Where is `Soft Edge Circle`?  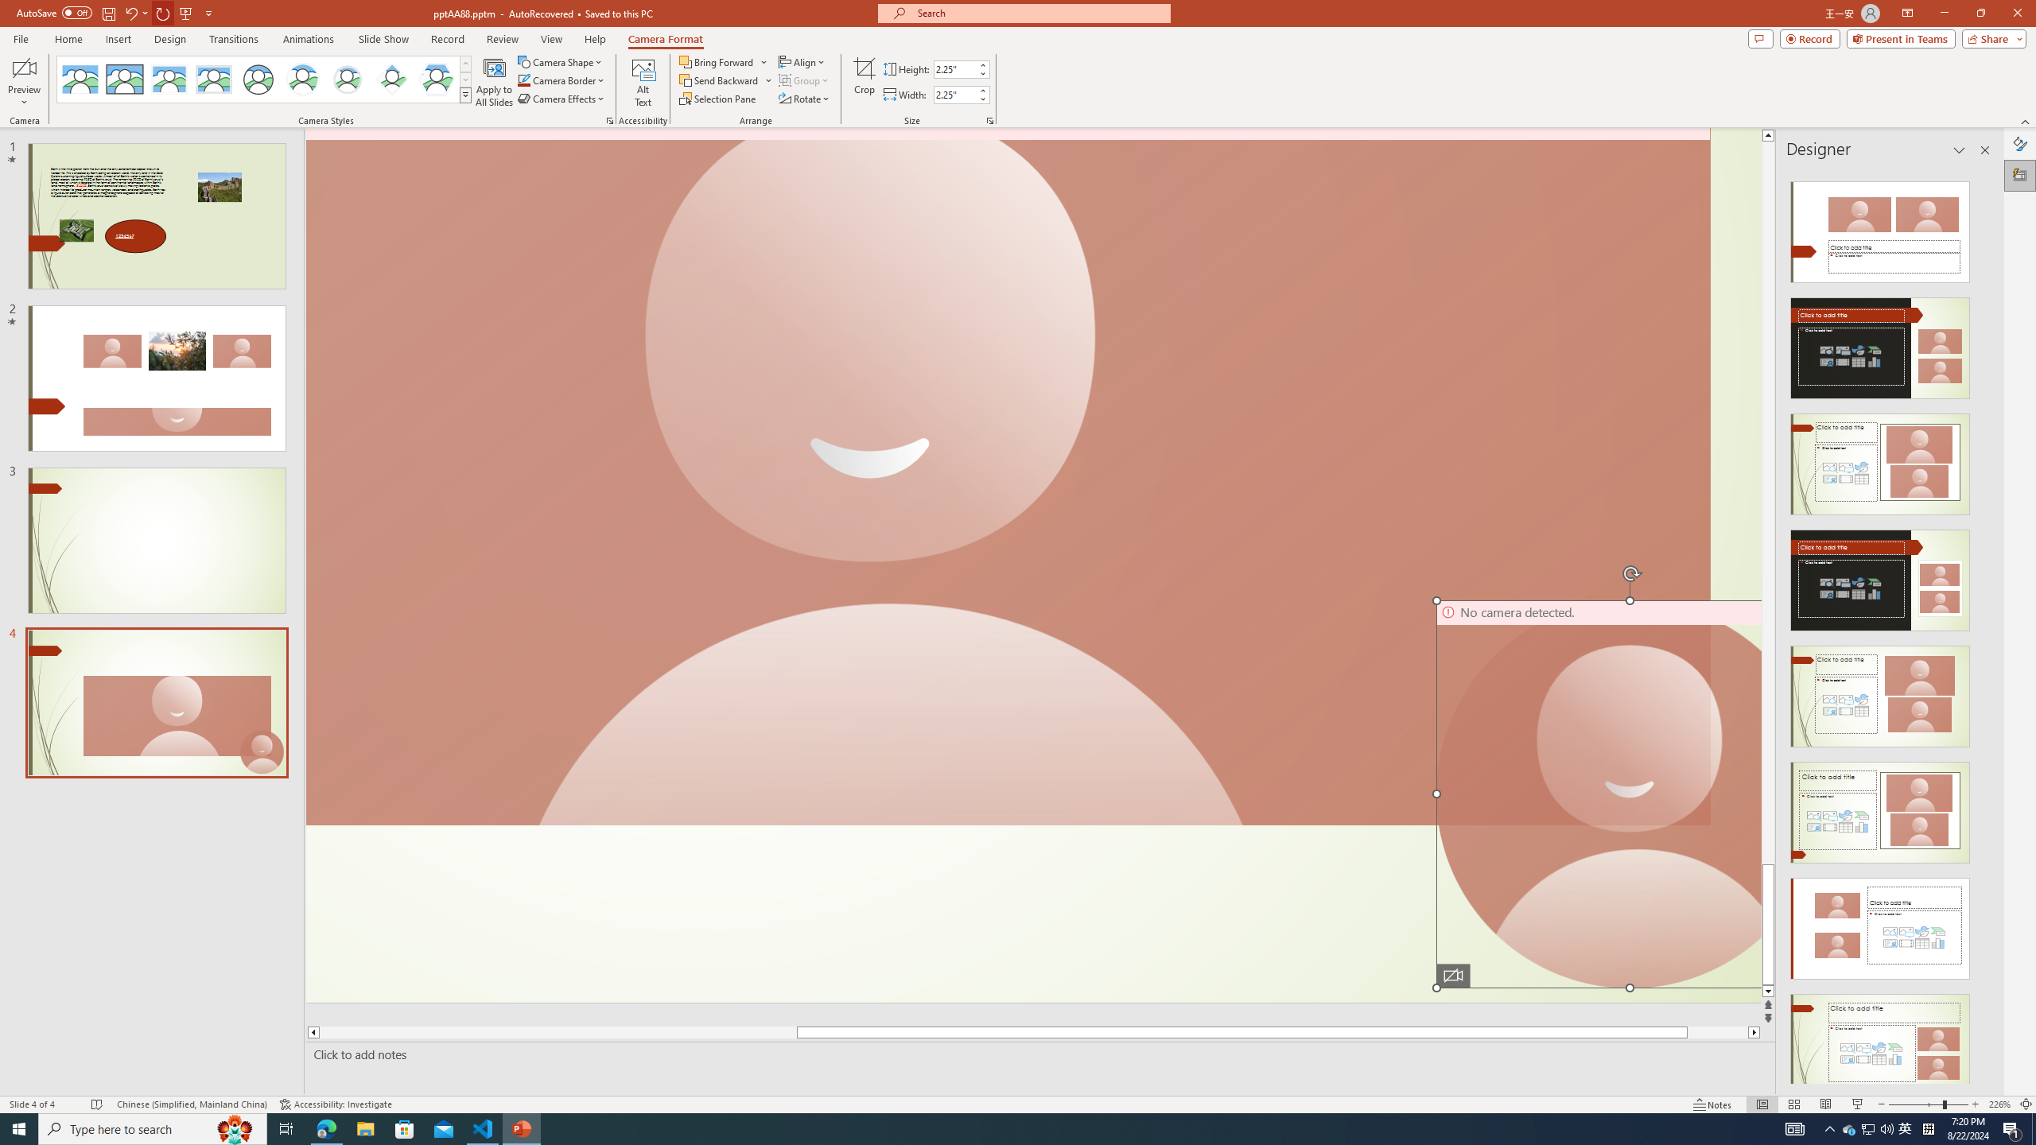 Soft Edge Circle is located at coordinates (348, 80).